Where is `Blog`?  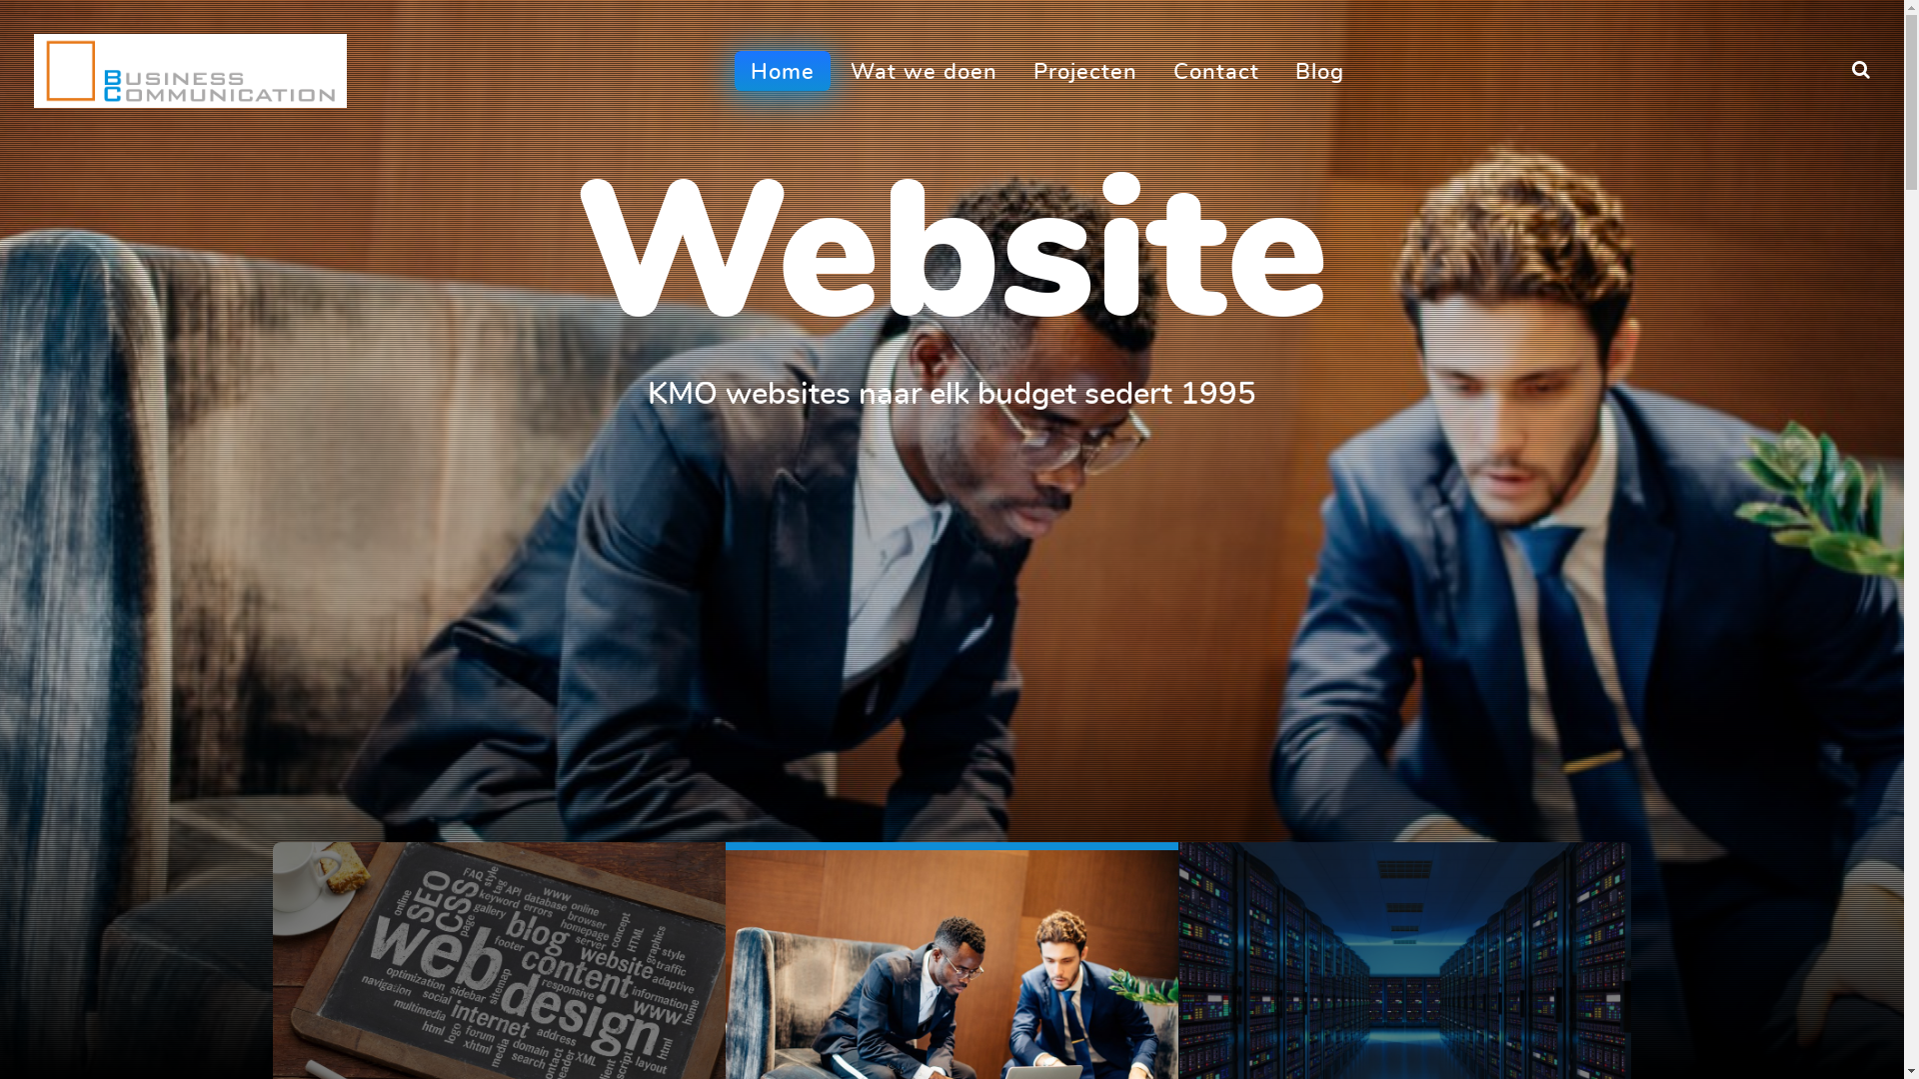 Blog is located at coordinates (1319, 70).